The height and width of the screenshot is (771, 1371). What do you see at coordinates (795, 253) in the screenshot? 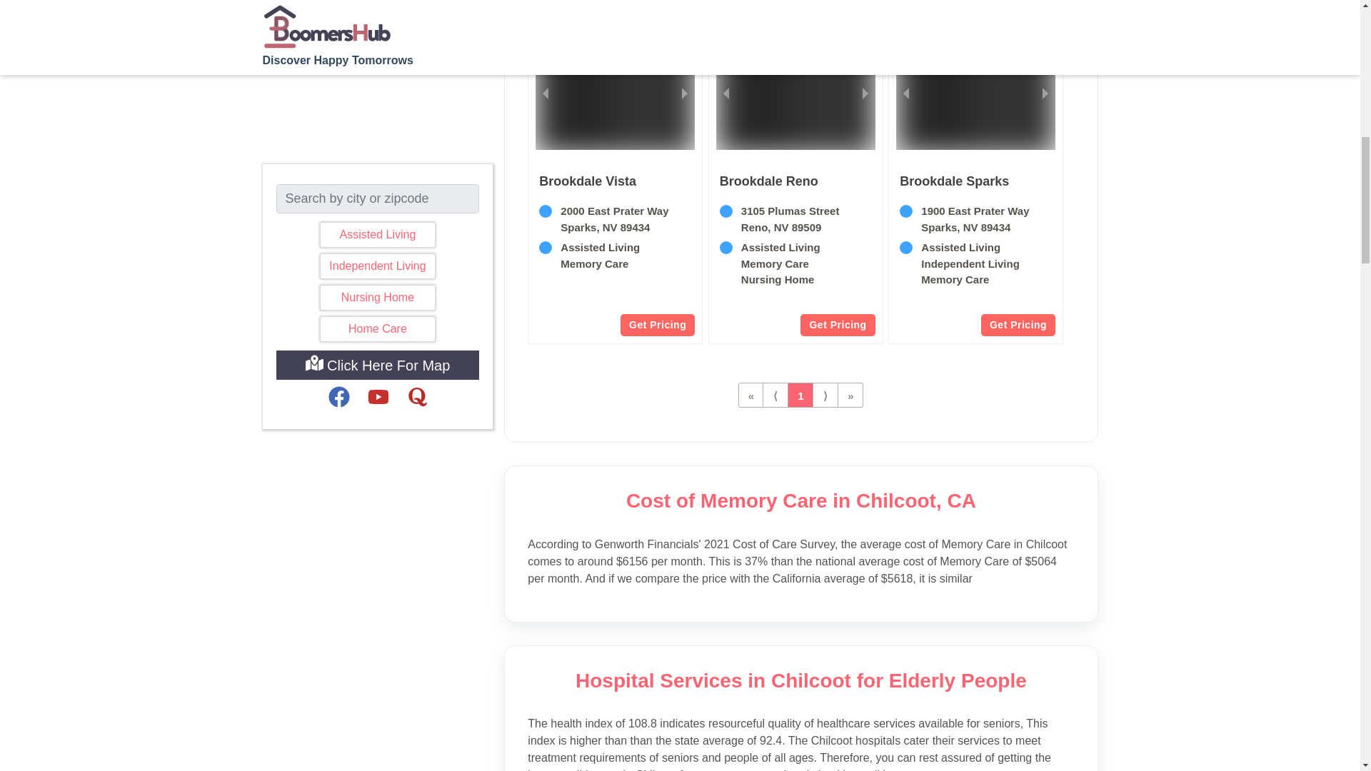
I see `Brookdale Reno,Reno,NV` at bounding box center [795, 253].